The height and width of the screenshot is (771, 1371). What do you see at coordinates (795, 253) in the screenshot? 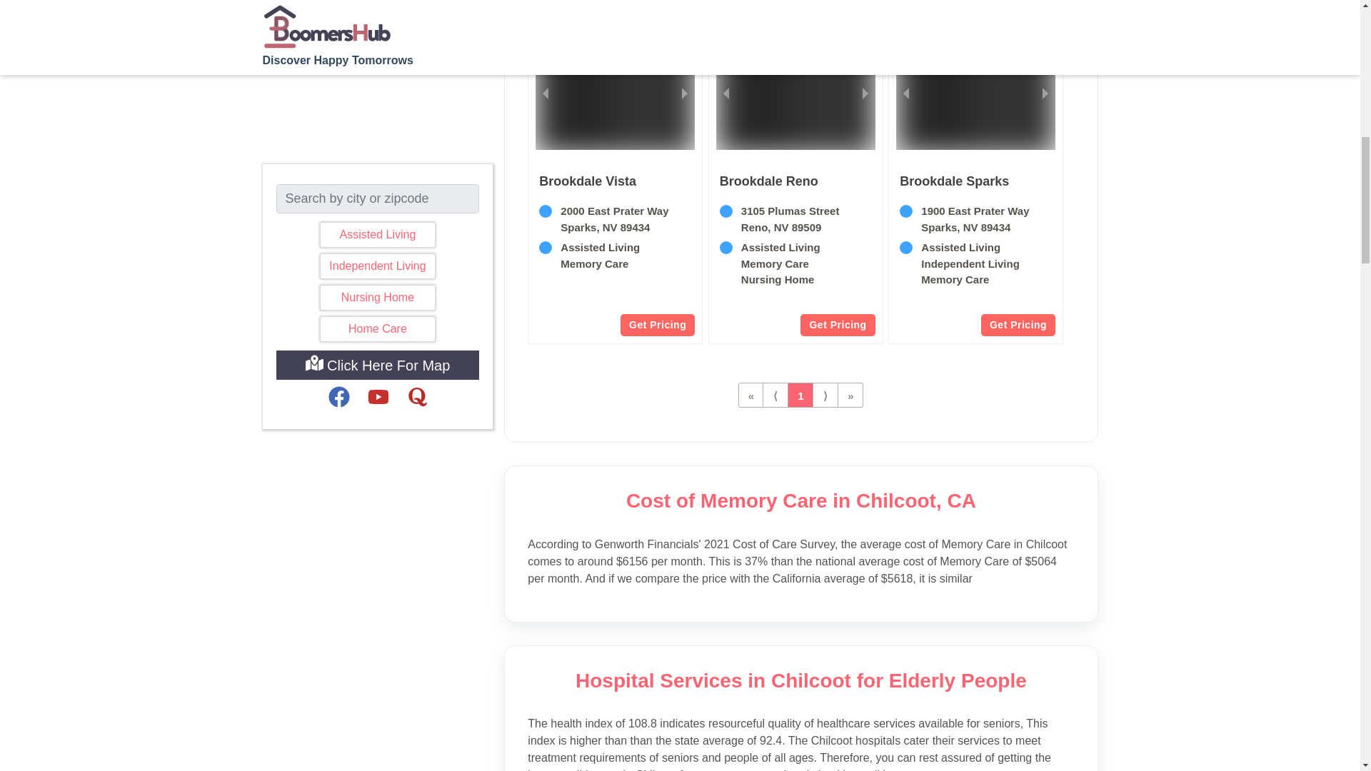
I see `Brookdale Reno,Reno,NV` at bounding box center [795, 253].